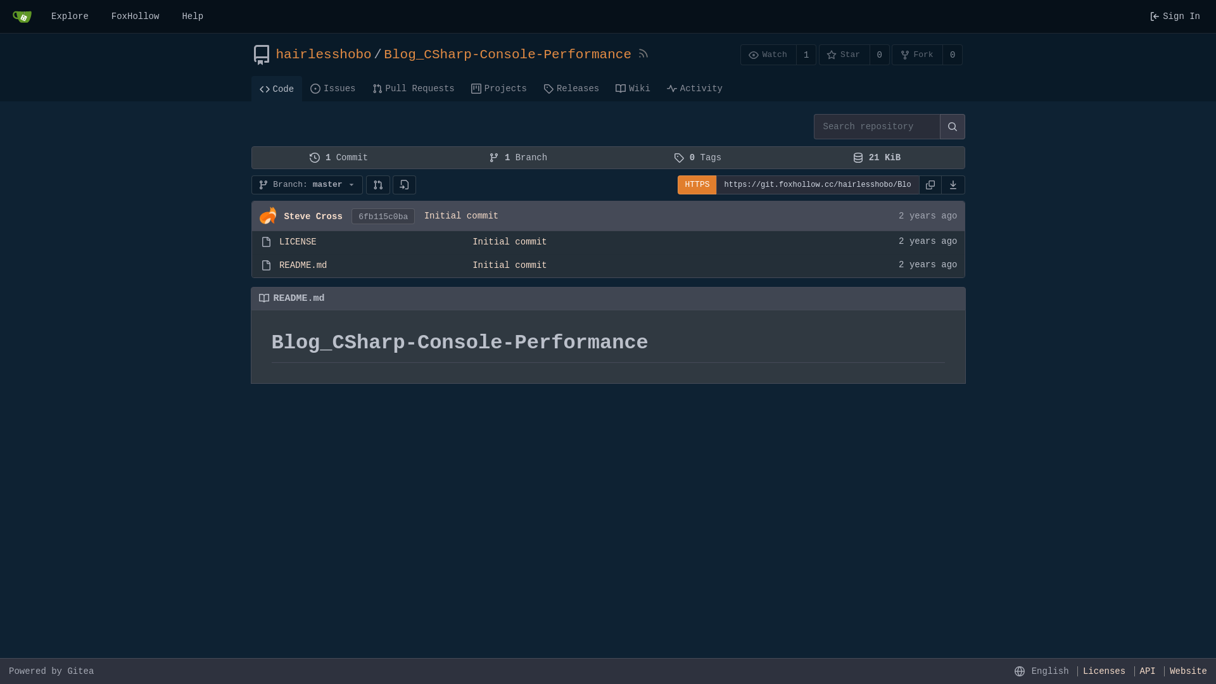  Describe the element at coordinates (695, 88) in the screenshot. I see `Activity` at that location.